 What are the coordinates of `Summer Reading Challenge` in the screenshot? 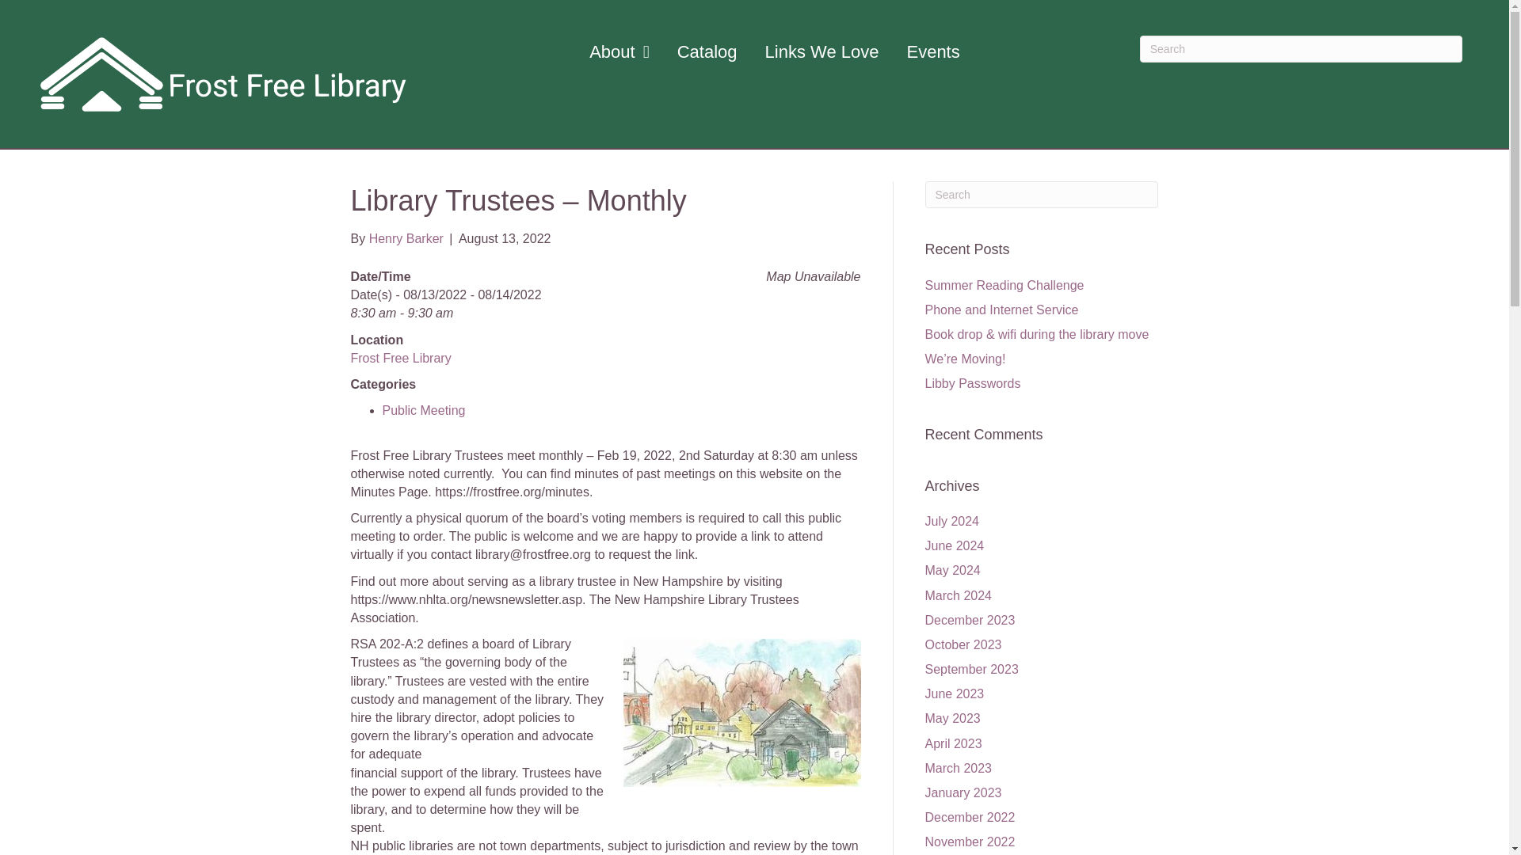 It's located at (1004, 285).